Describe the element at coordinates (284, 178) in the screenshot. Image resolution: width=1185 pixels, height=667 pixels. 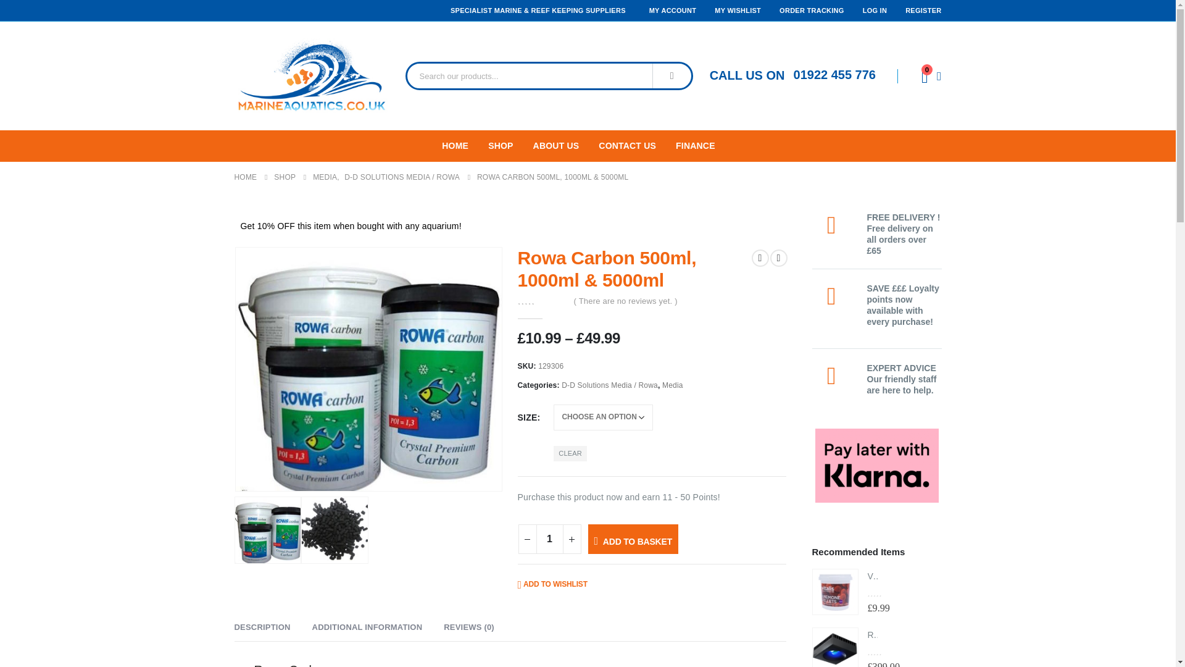
I see `SHOP` at that location.